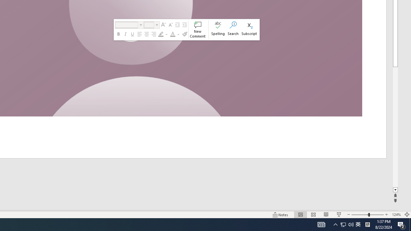 The height and width of the screenshot is (231, 411). I want to click on New Comment, so click(198, 30).